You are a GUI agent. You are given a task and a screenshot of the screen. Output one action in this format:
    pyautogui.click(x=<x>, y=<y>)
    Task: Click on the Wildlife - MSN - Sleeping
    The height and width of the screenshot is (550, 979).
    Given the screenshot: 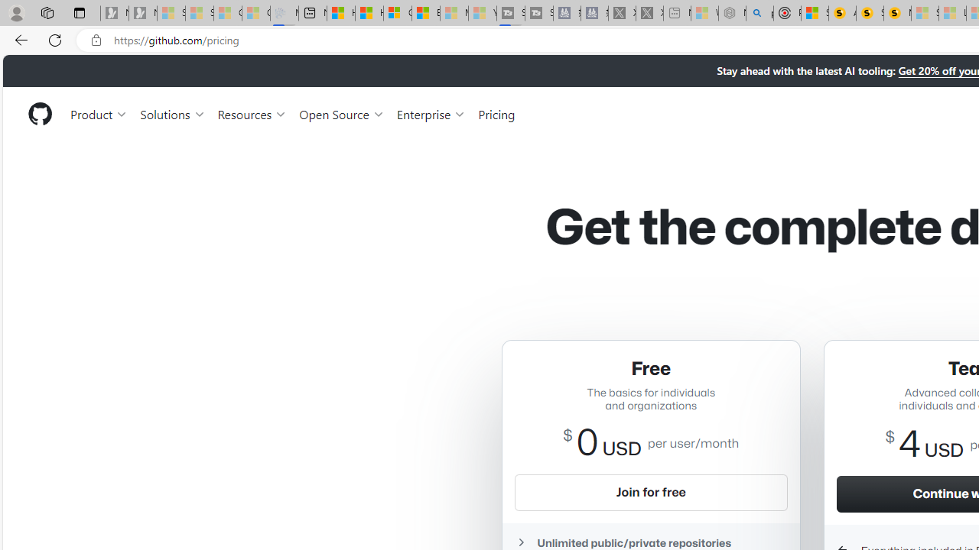 What is the action you would take?
    pyautogui.click(x=704, y=14)
    